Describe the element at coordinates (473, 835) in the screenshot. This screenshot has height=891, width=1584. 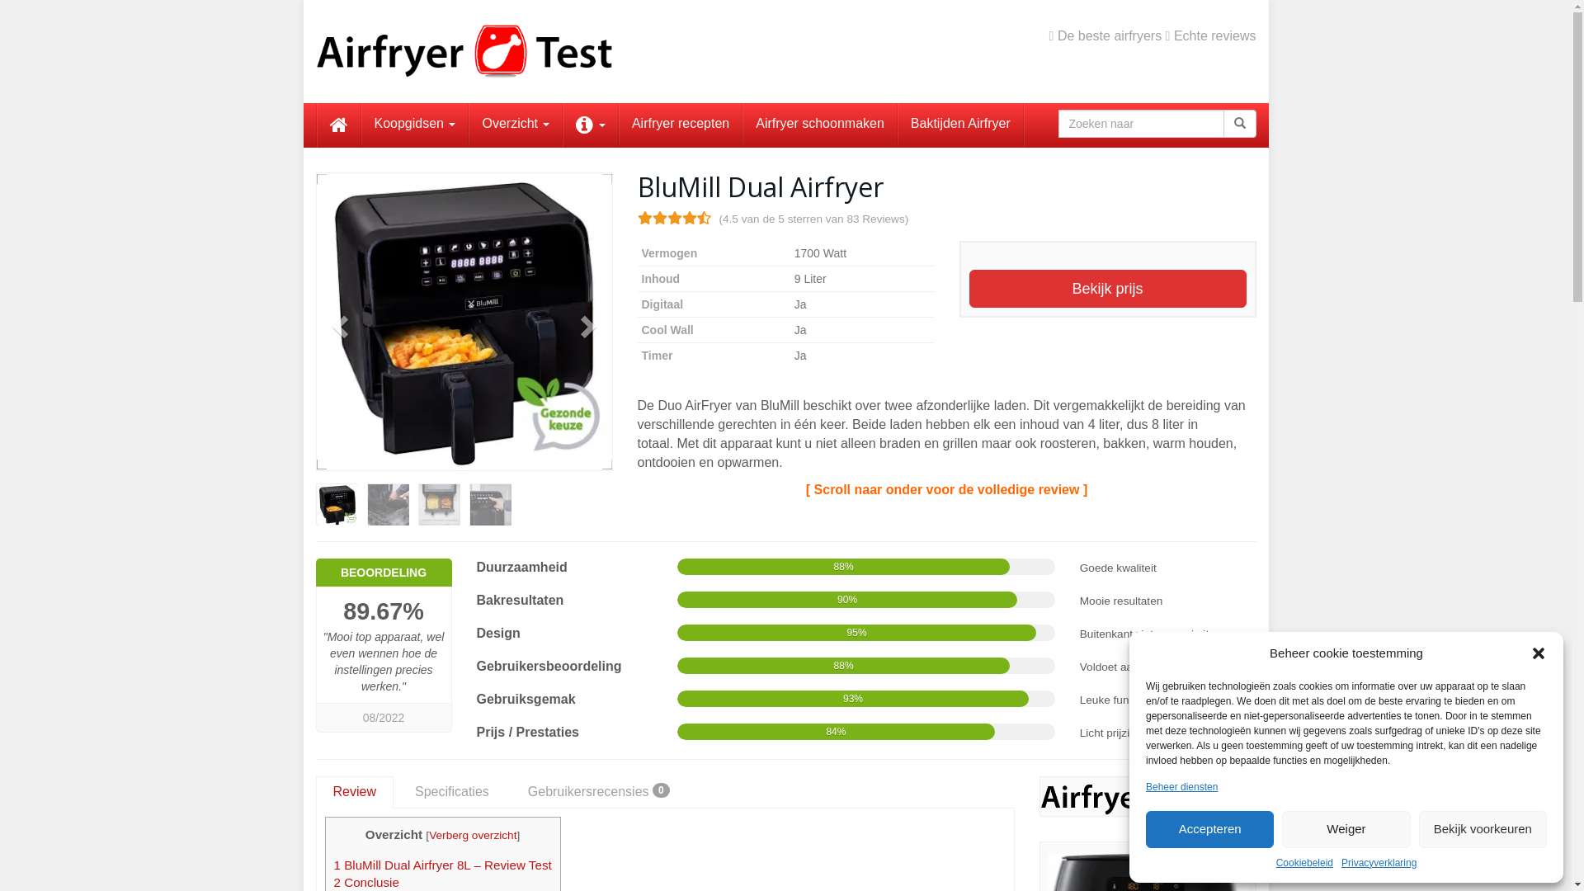
I see `Verberg overzicht` at that location.